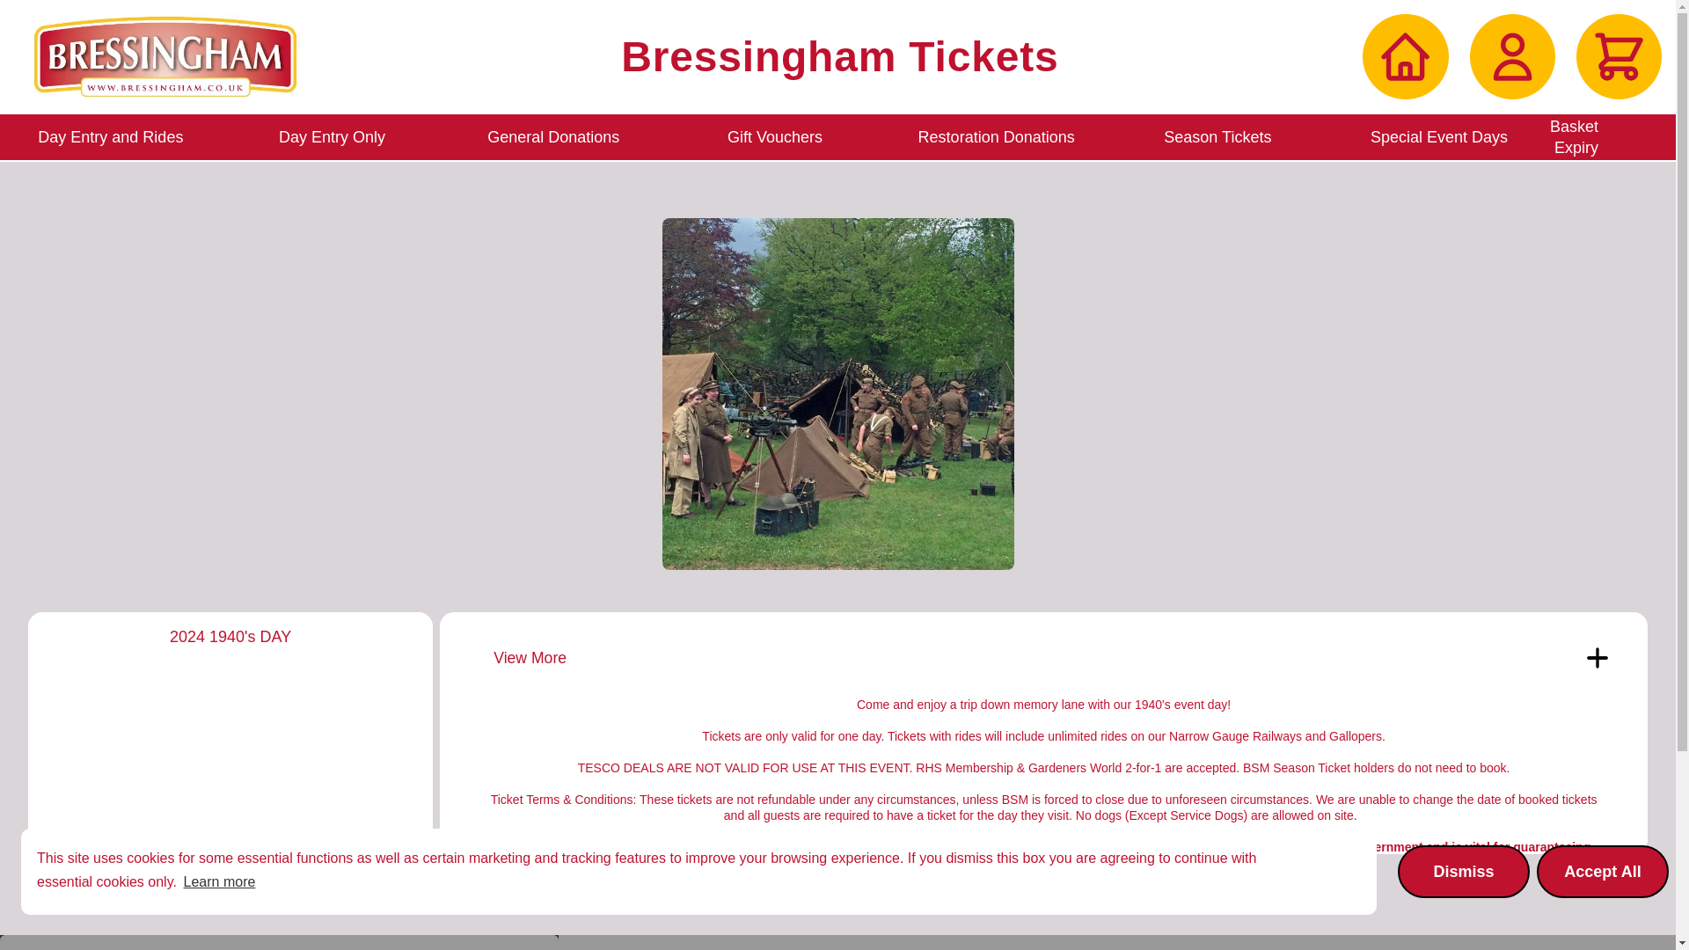 The width and height of the screenshot is (1689, 950). Describe the element at coordinates (552, 137) in the screenshot. I see `General Donations` at that location.